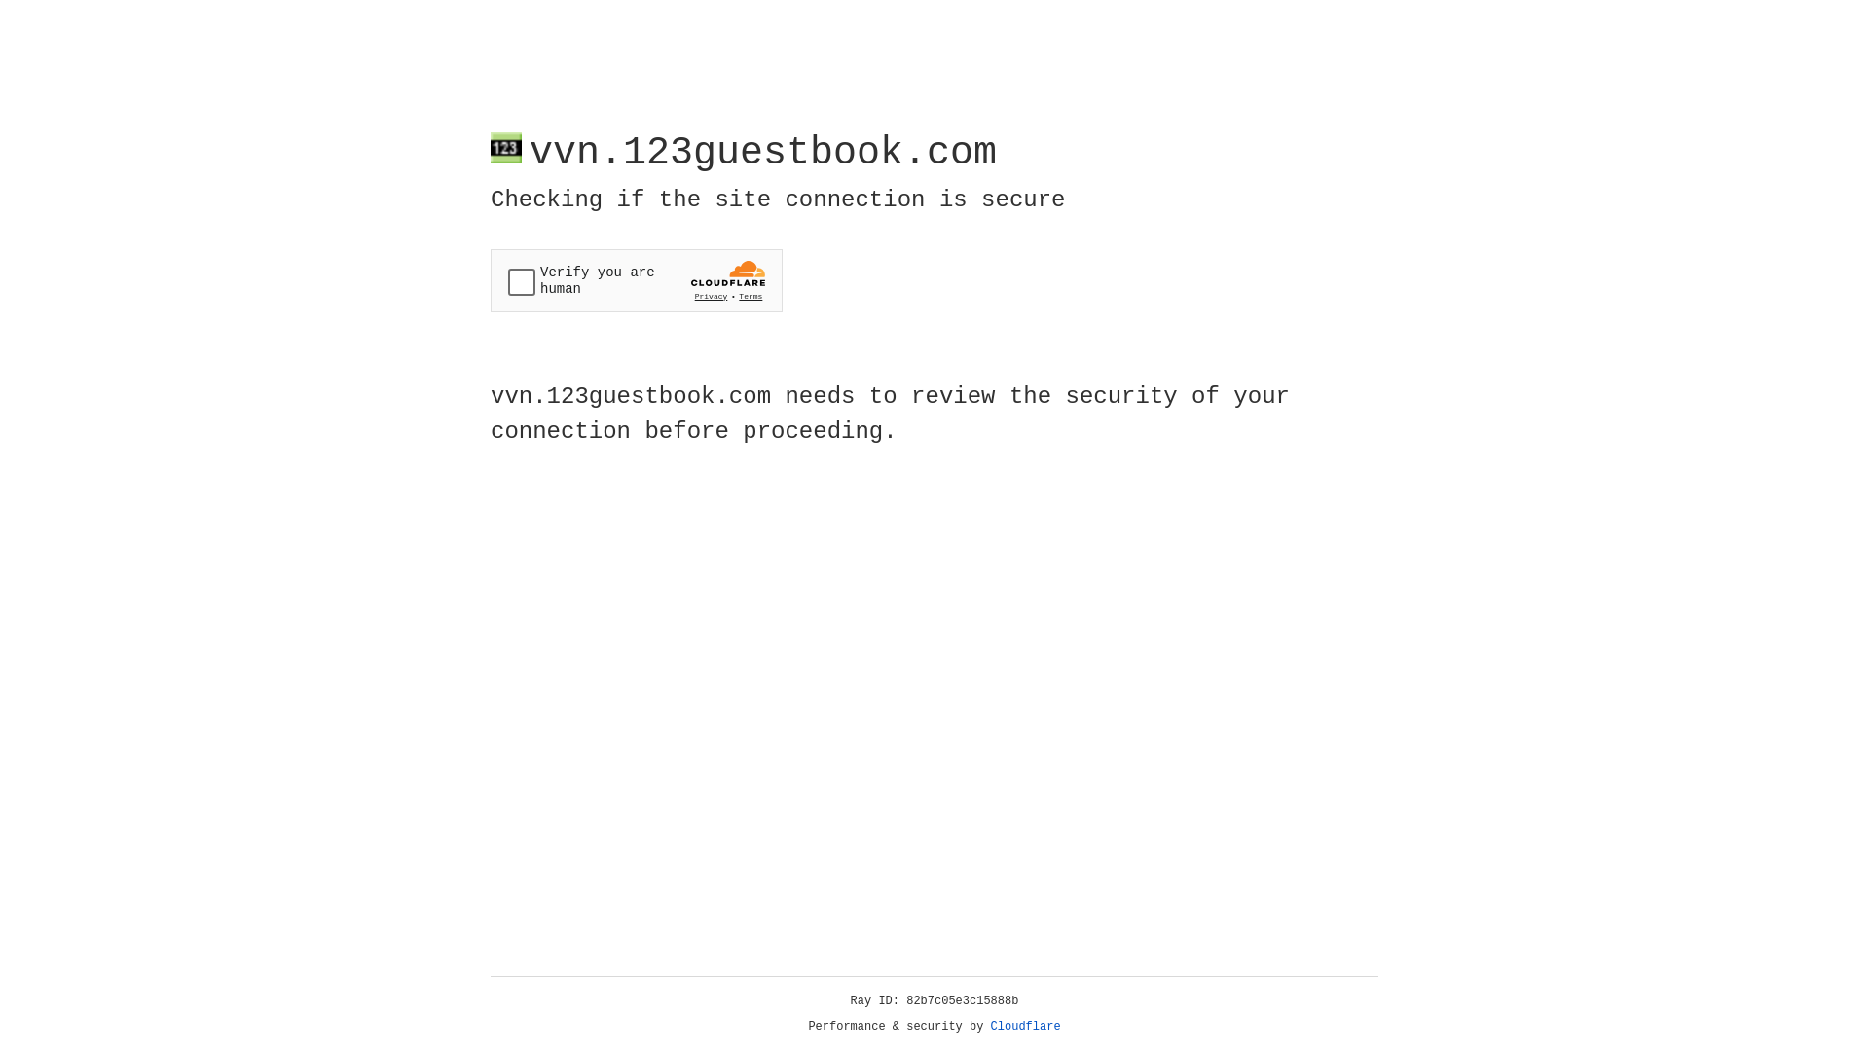 This screenshot has width=1869, height=1051. I want to click on Widget containing a Cloudflare security challenge, so click(637, 280).